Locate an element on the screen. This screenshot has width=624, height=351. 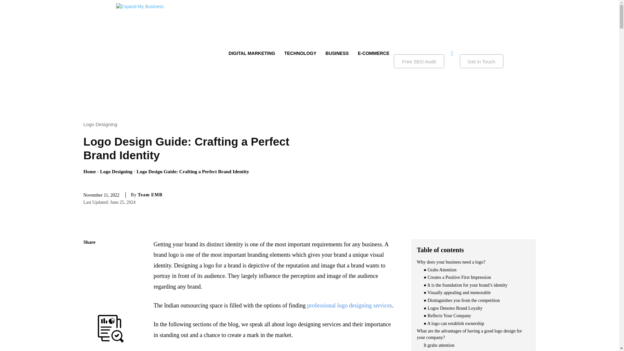
Team EMB is located at coordinates (150, 195).